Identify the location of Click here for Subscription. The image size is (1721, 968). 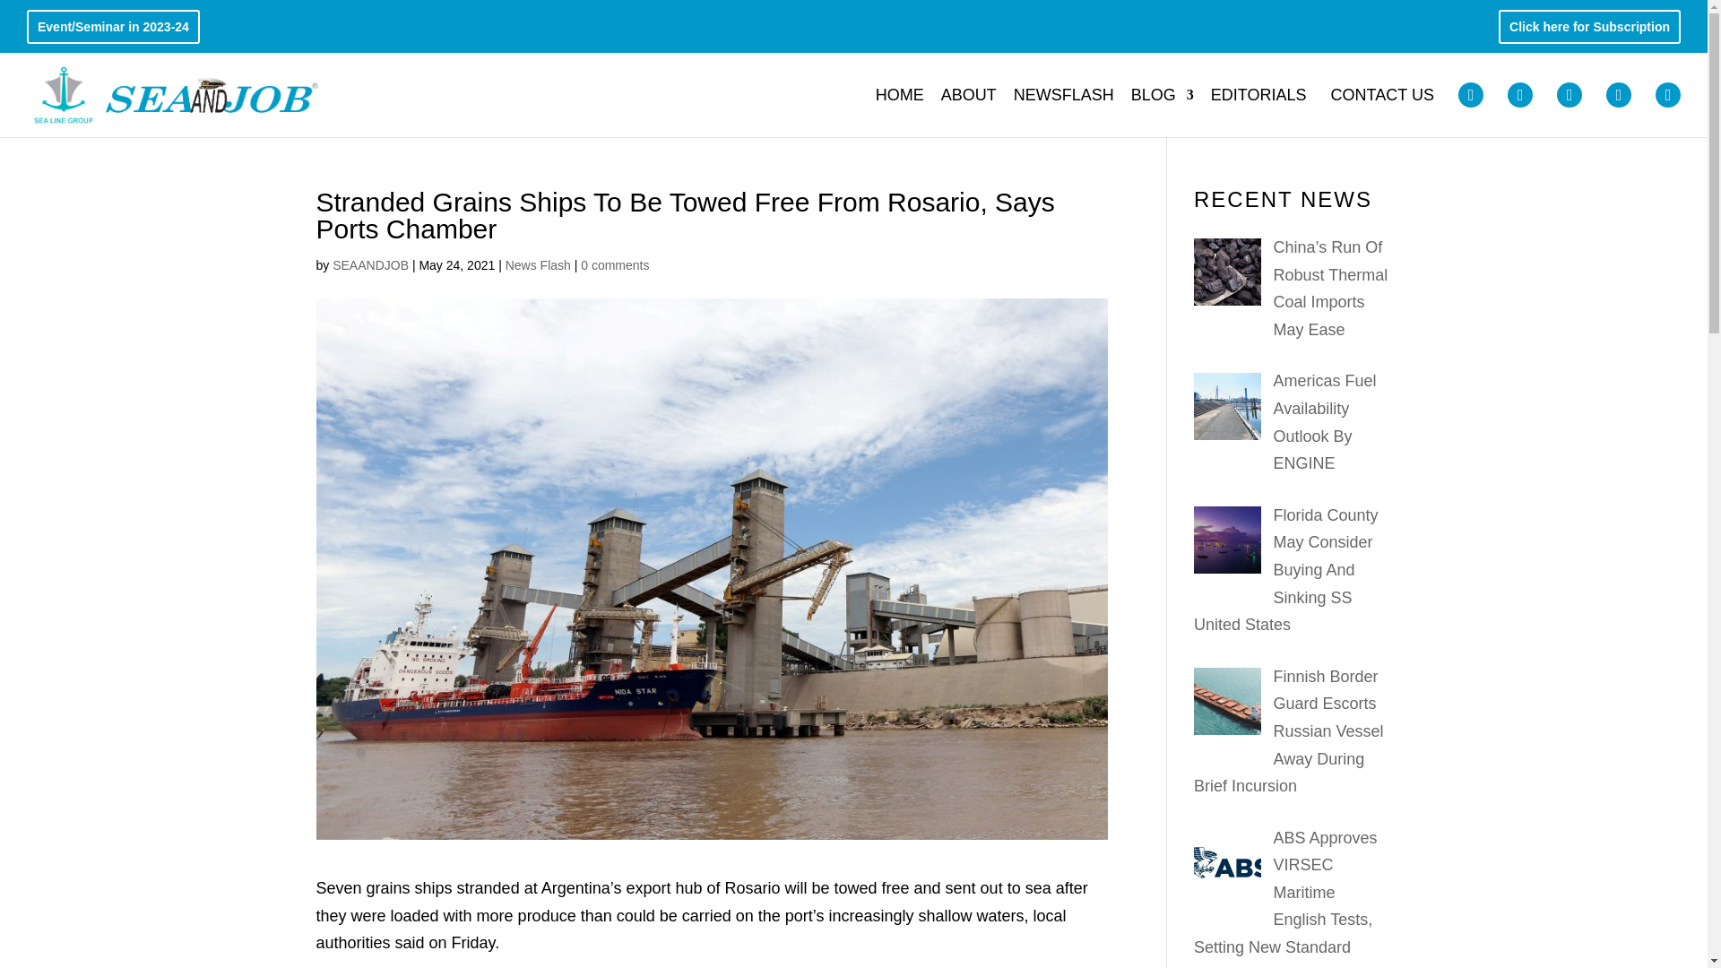
(1588, 30).